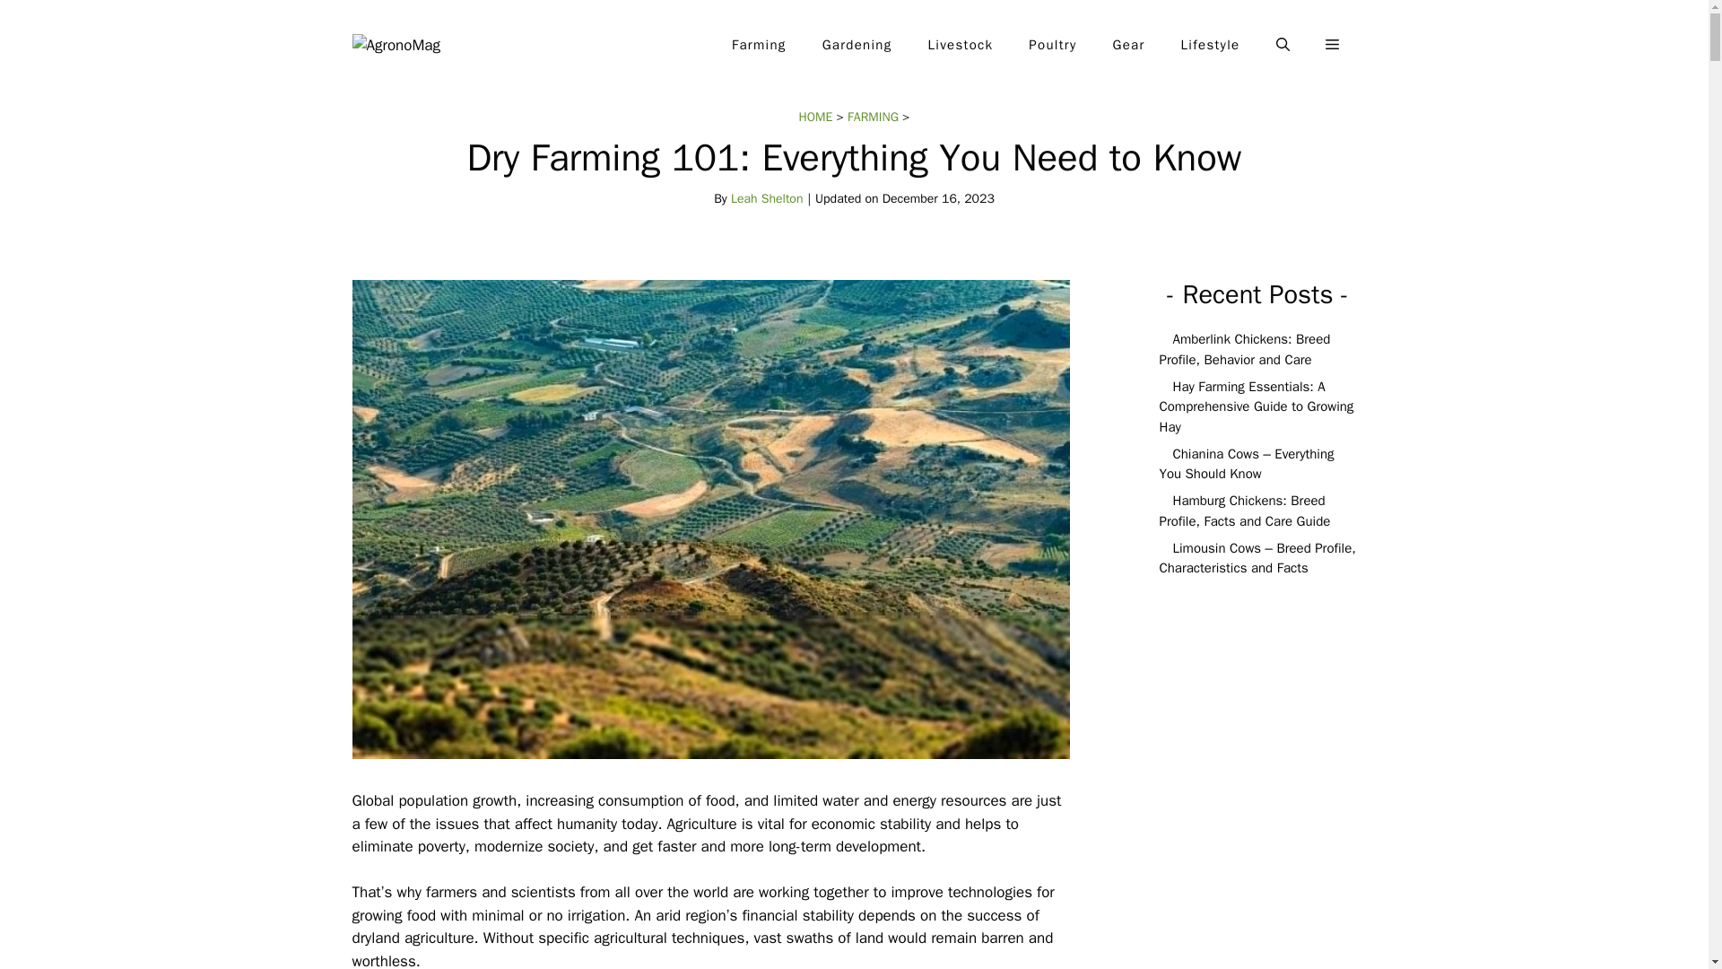 Image resolution: width=1722 pixels, height=969 pixels. Describe the element at coordinates (816, 117) in the screenshot. I see `HOME` at that location.